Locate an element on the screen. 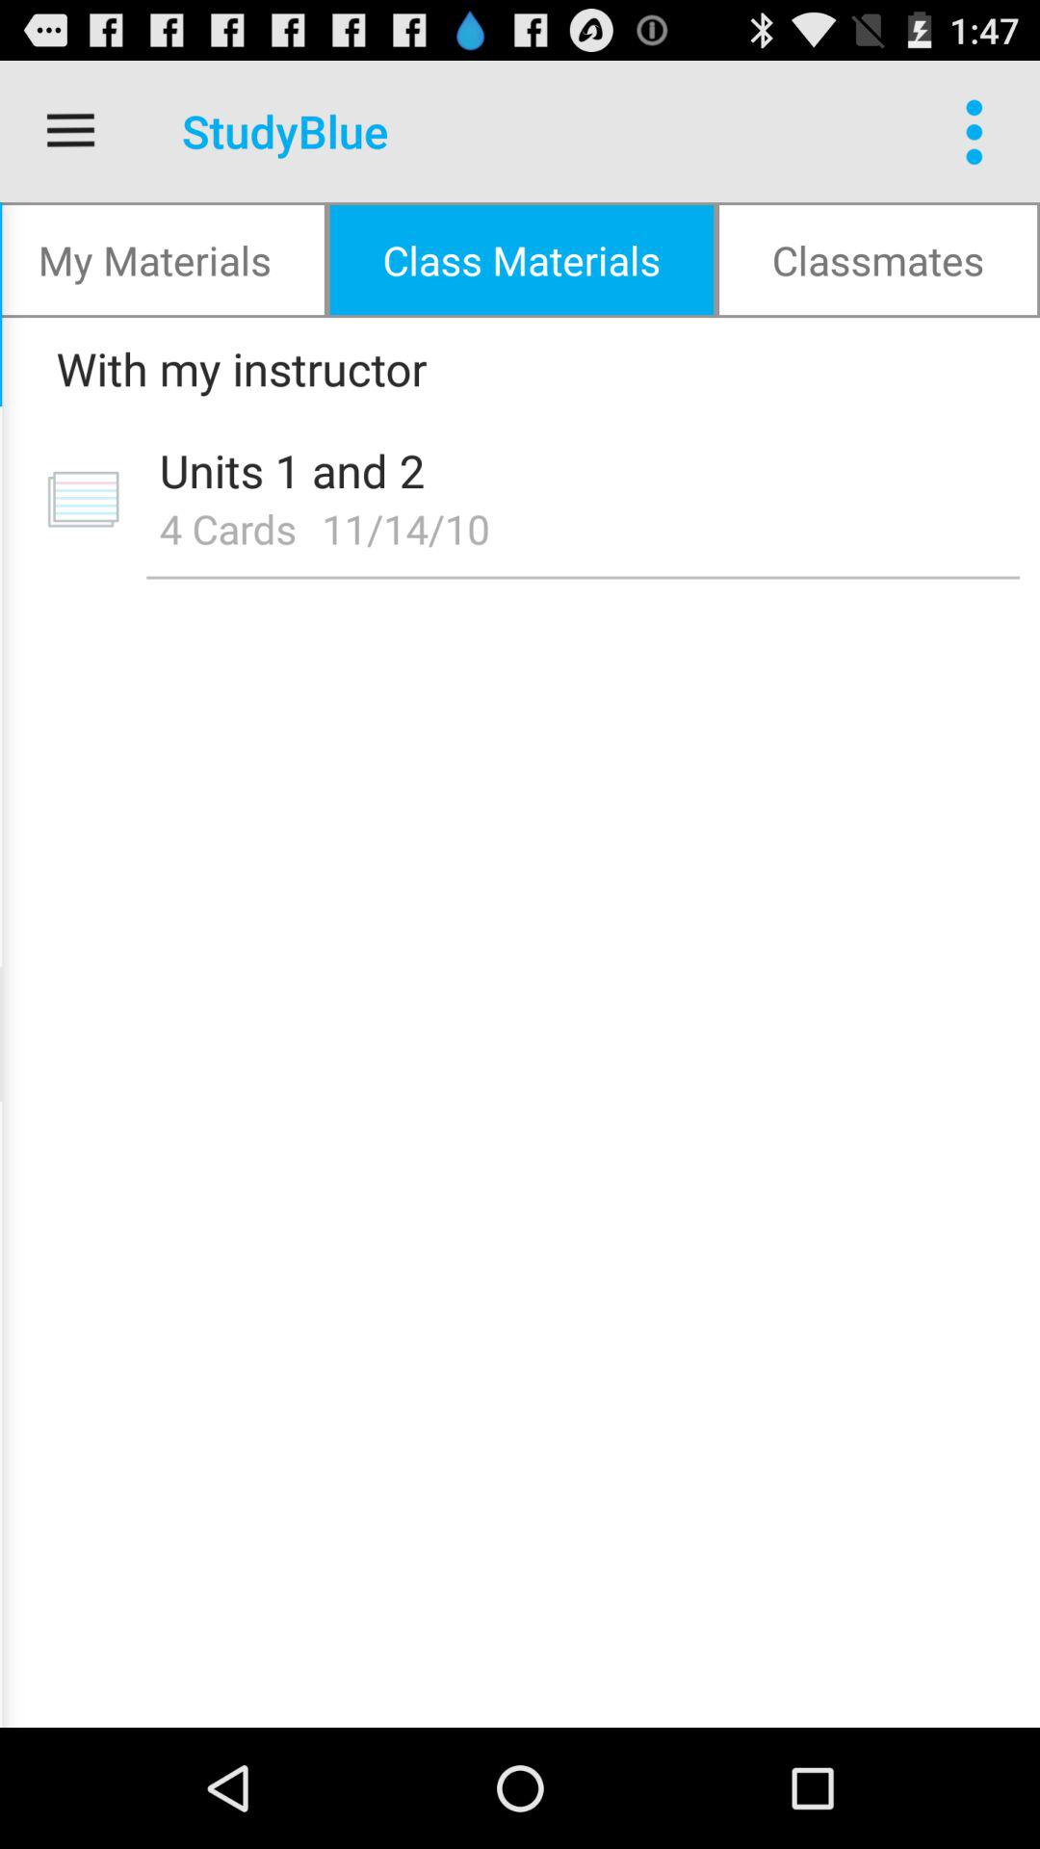  select the 4 cards is located at coordinates (227, 528).